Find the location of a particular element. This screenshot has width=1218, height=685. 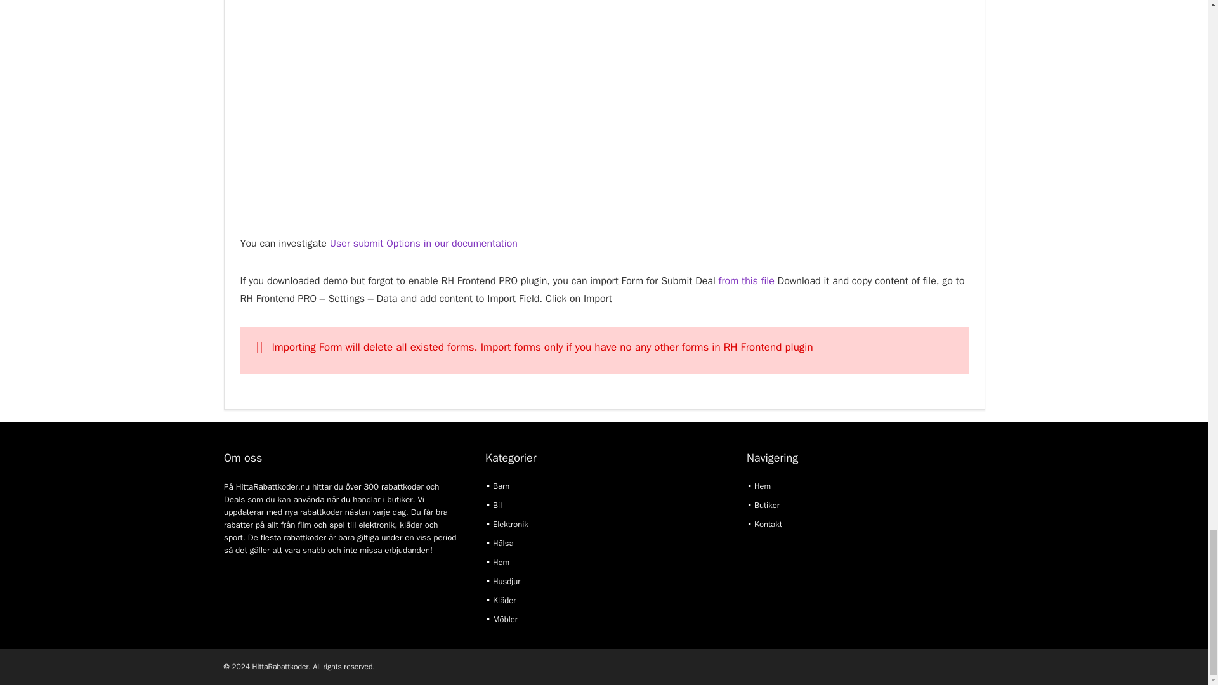

Hem is located at coordinates (501, 562).